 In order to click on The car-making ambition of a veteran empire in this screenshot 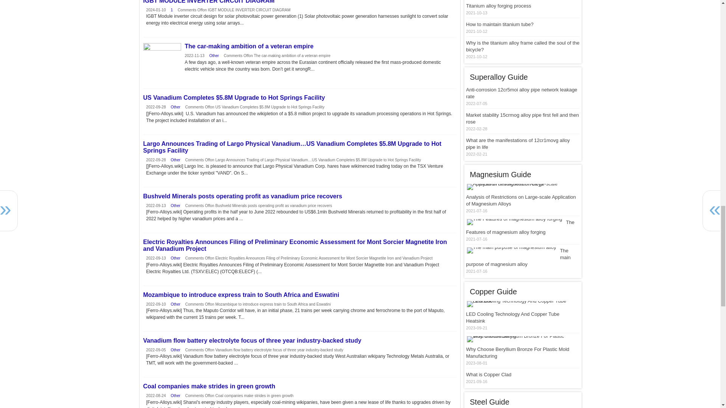, I will do `click(162, 62)`.